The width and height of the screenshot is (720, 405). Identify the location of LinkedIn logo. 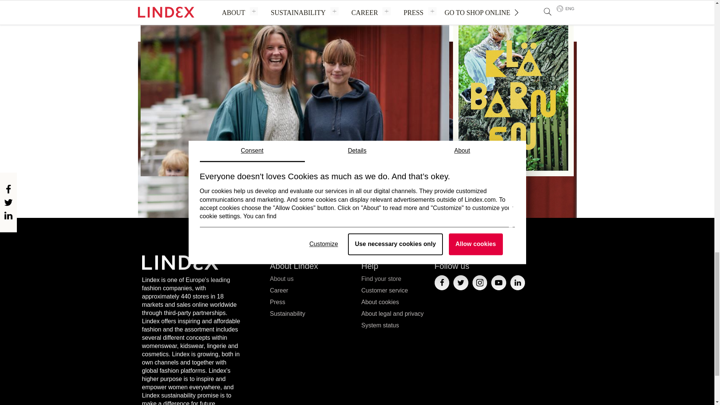
(517, 283).